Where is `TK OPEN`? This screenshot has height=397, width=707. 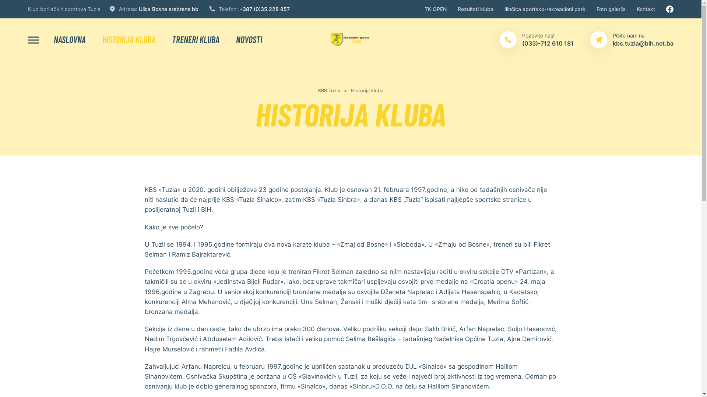 TK OPEN is located at coordinates (436, 9).